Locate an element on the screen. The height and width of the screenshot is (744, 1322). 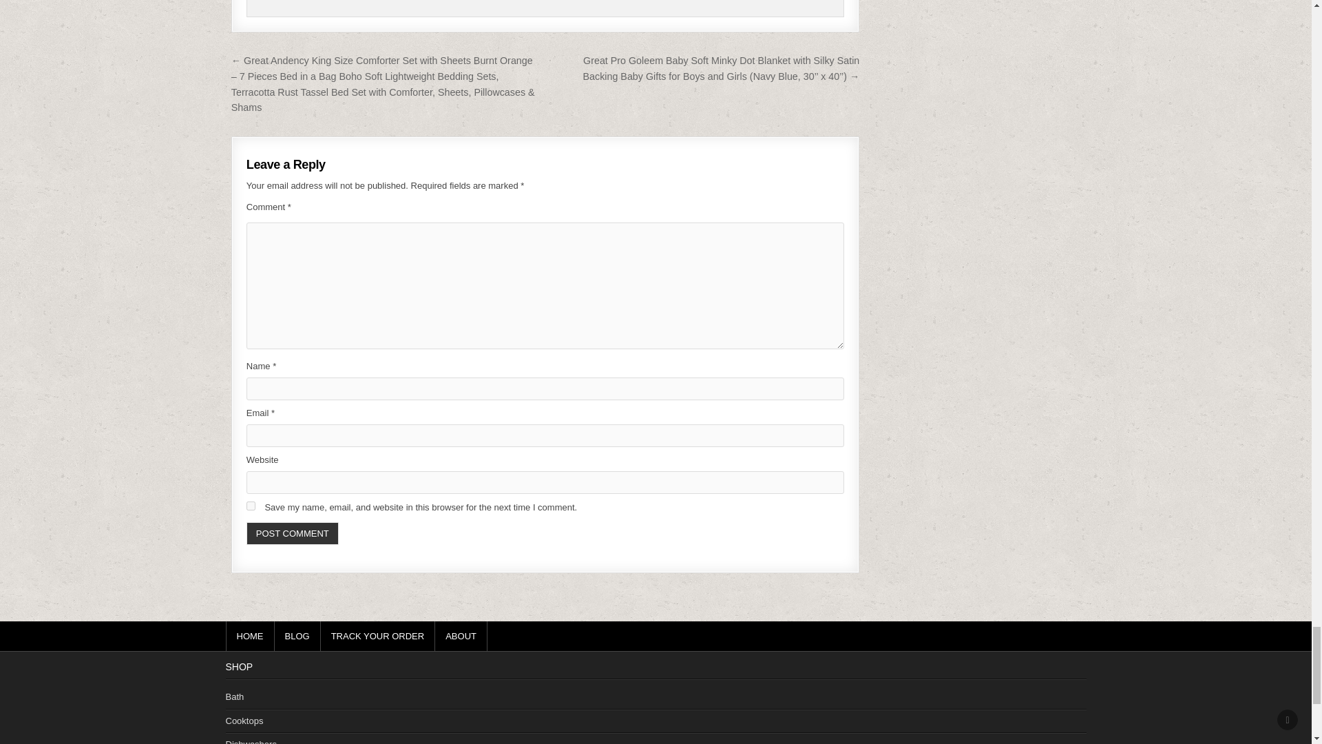
TRACK YOUR ORDER is located at coordinates (379, 636).